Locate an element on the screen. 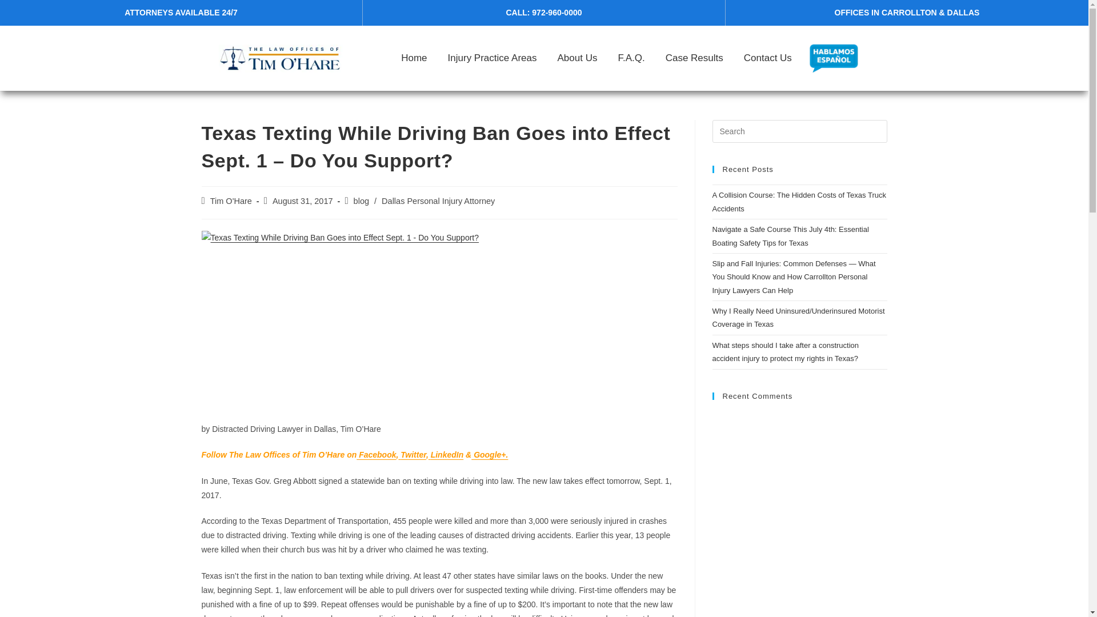 The height and width of the screenshot is (617, 1097). Posts by Tim O'Hare is located at coordinates (231, 201).